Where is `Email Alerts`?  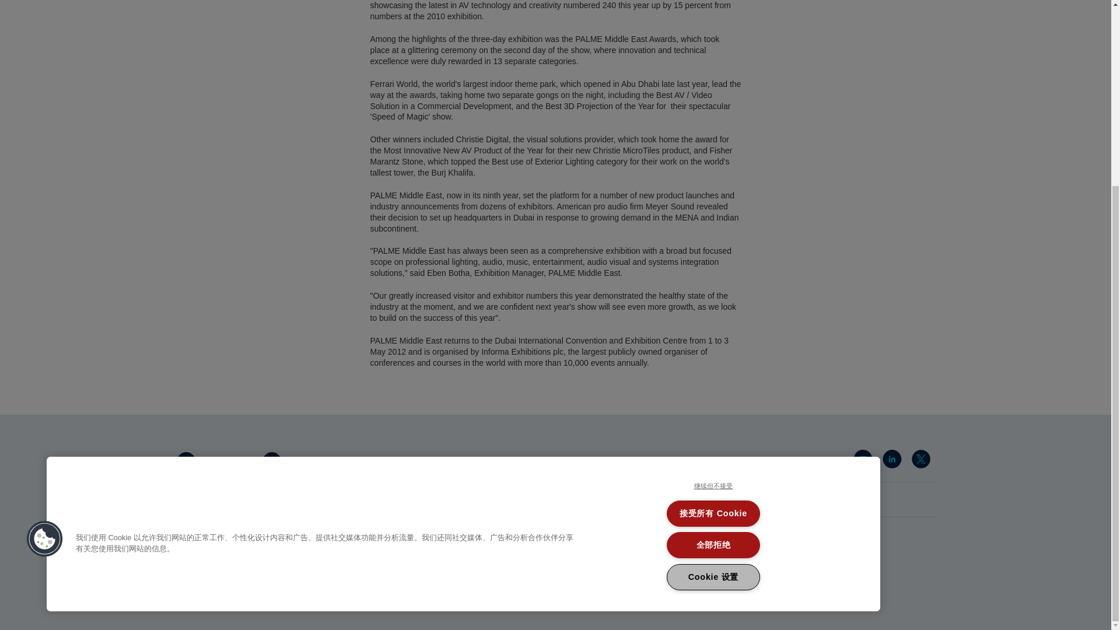
Email Alerts is located at coordinates (864, 461).